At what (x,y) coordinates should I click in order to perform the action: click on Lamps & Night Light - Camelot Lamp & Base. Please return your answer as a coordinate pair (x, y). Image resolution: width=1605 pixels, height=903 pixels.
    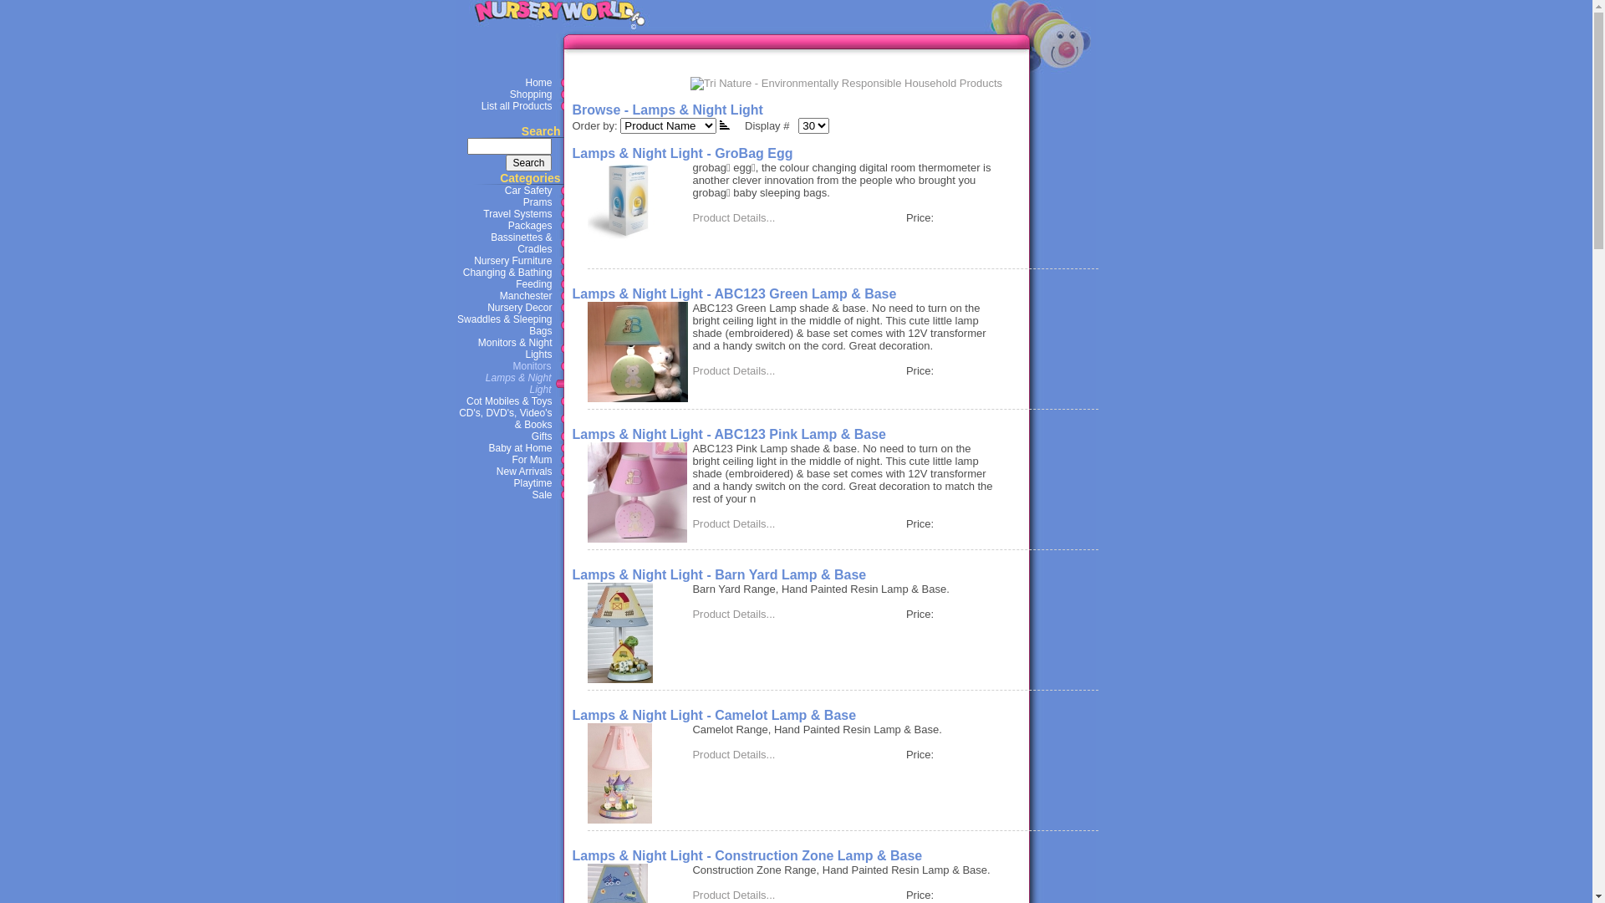
    Looking at the image, I should click on (714, 716).